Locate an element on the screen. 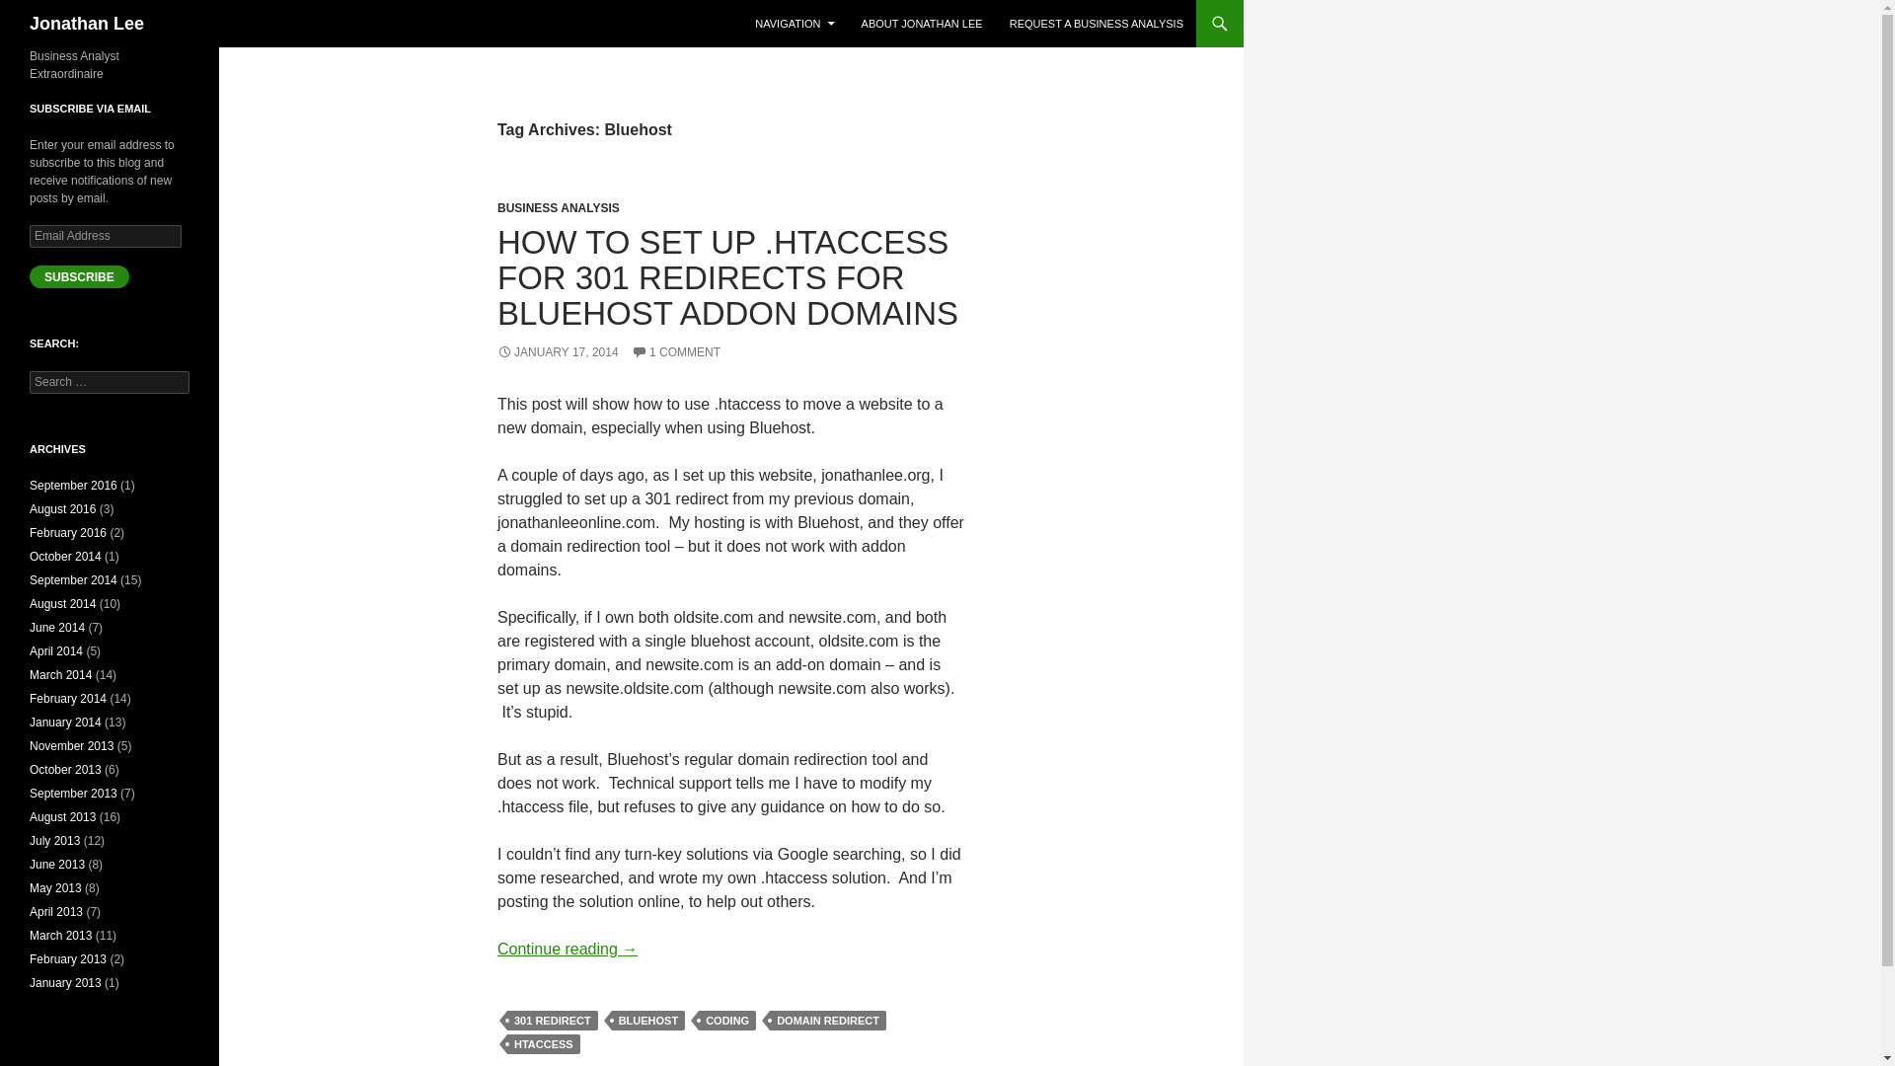 The width and height of the screenshot is (1895, 1066). REQUEST A BUSINESS ANALYSIS is located at coordinates (1097, 24).